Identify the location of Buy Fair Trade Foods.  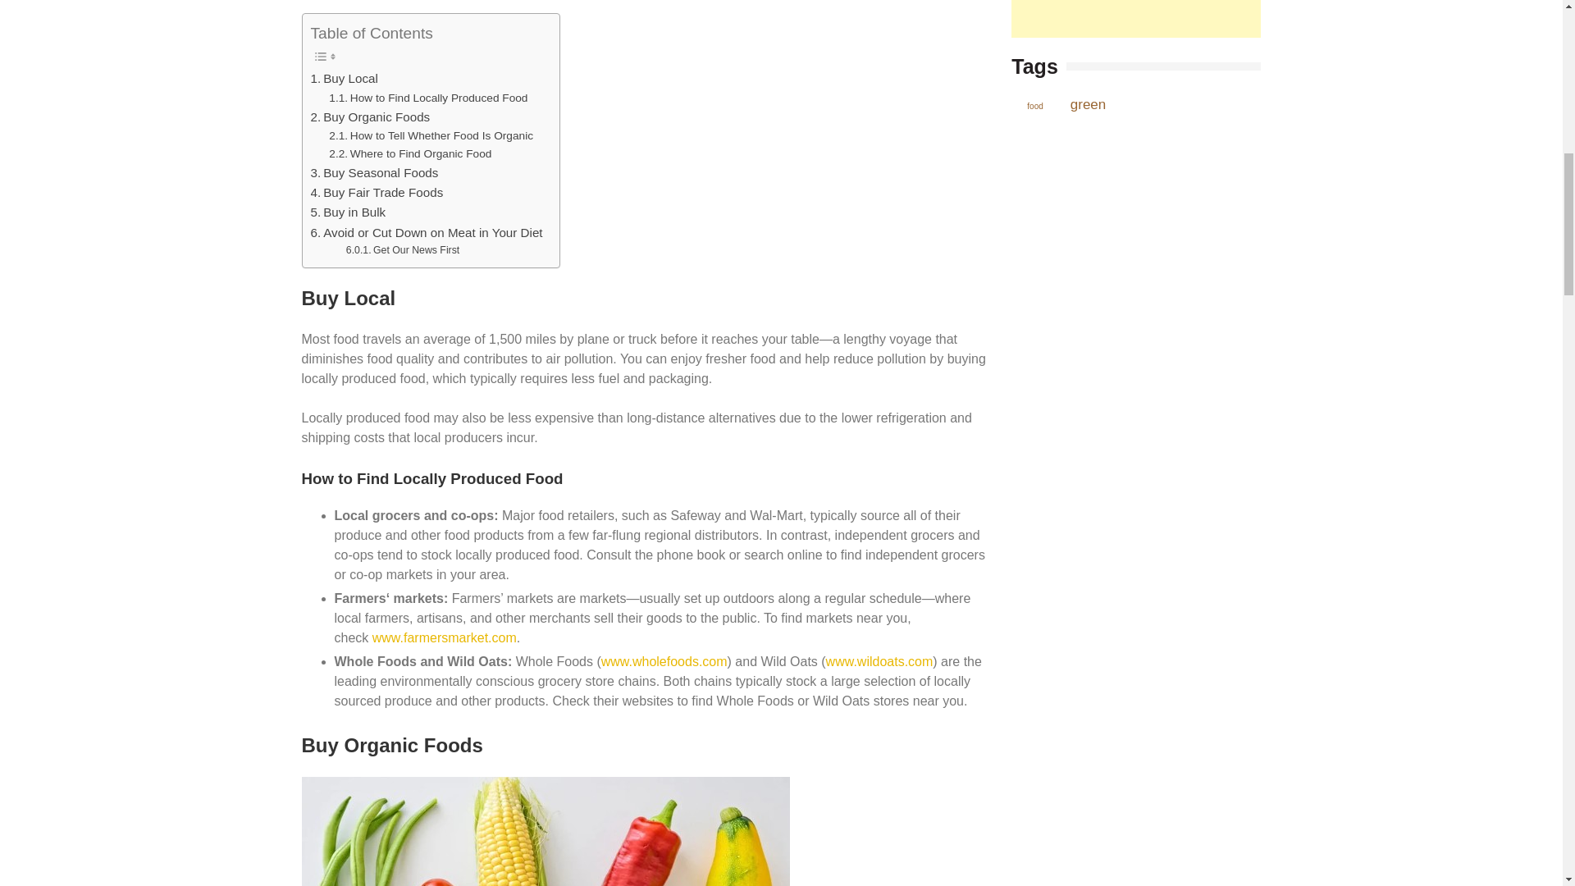
(376, 192).